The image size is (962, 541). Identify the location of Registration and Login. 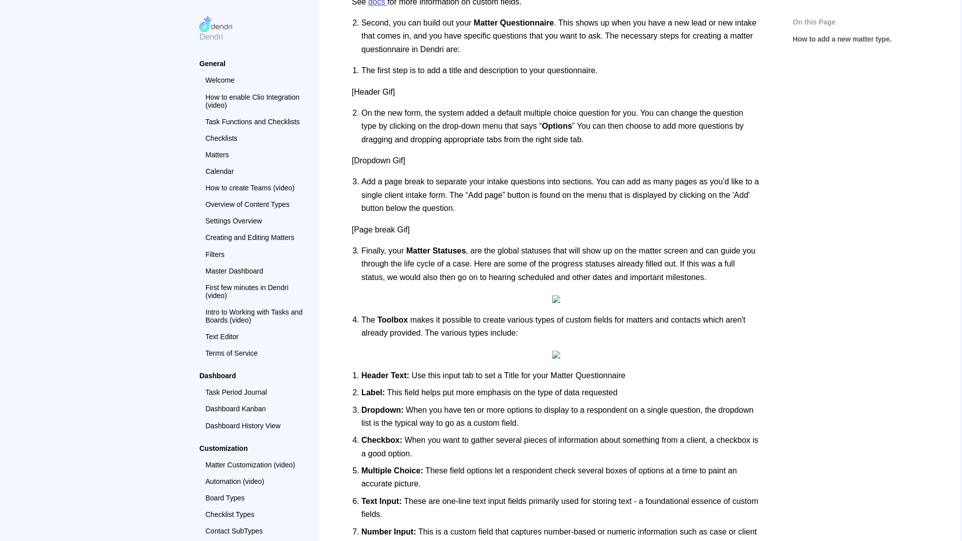
(255, 169).